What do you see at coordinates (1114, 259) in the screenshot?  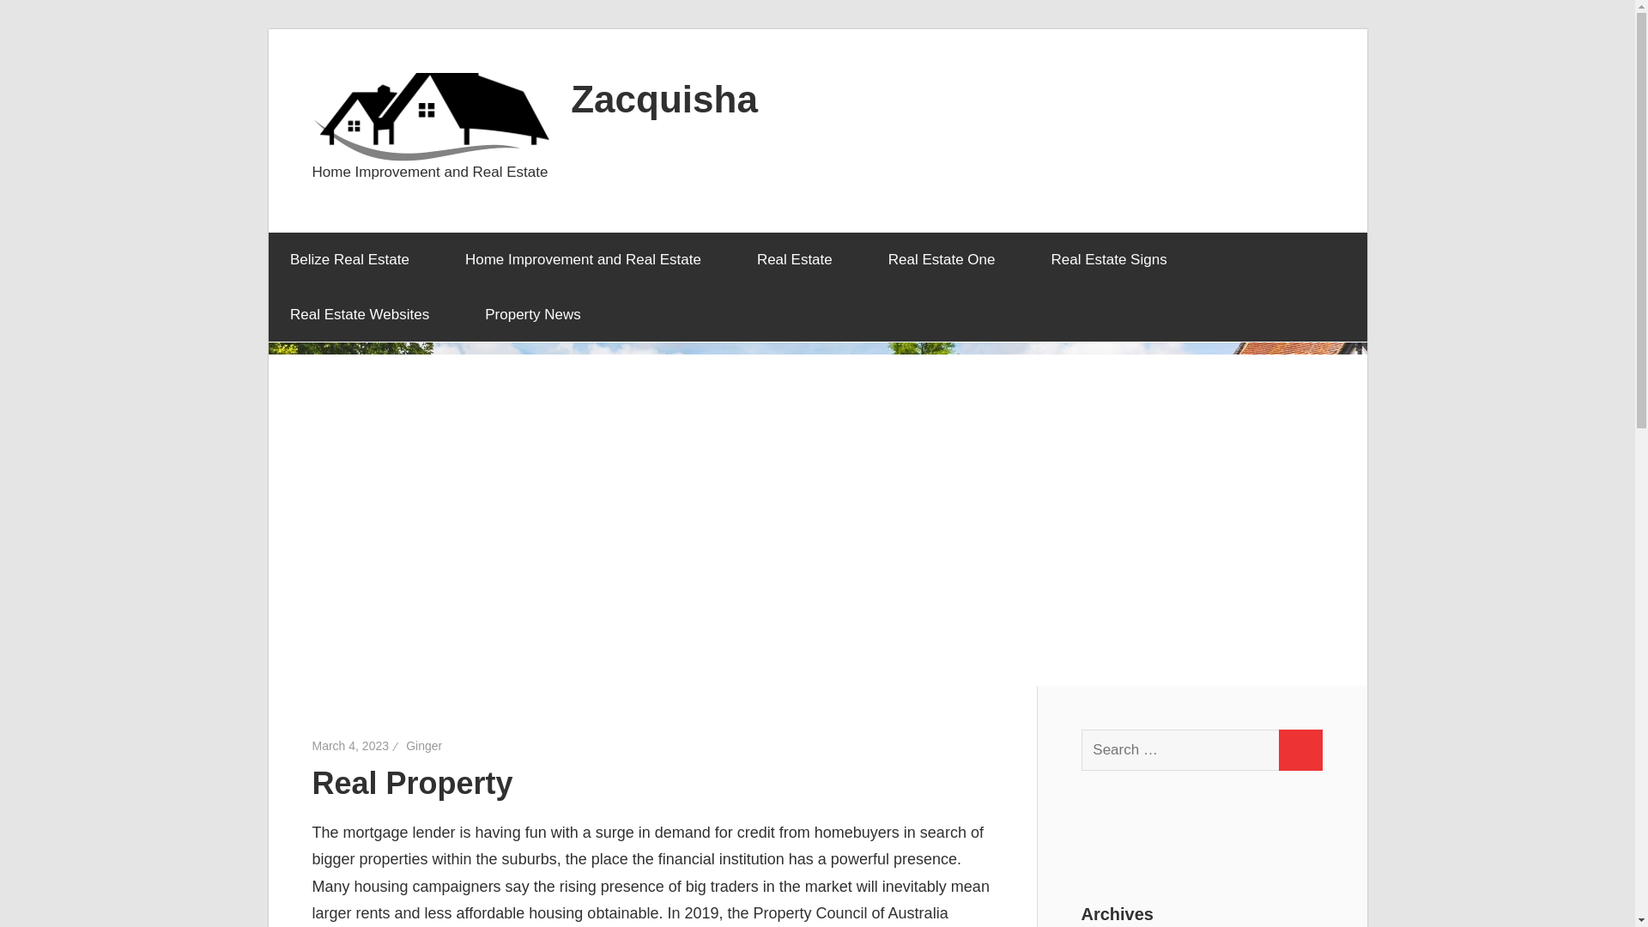 I see `Real Estate Signs` at bounding box center [1114, 259].